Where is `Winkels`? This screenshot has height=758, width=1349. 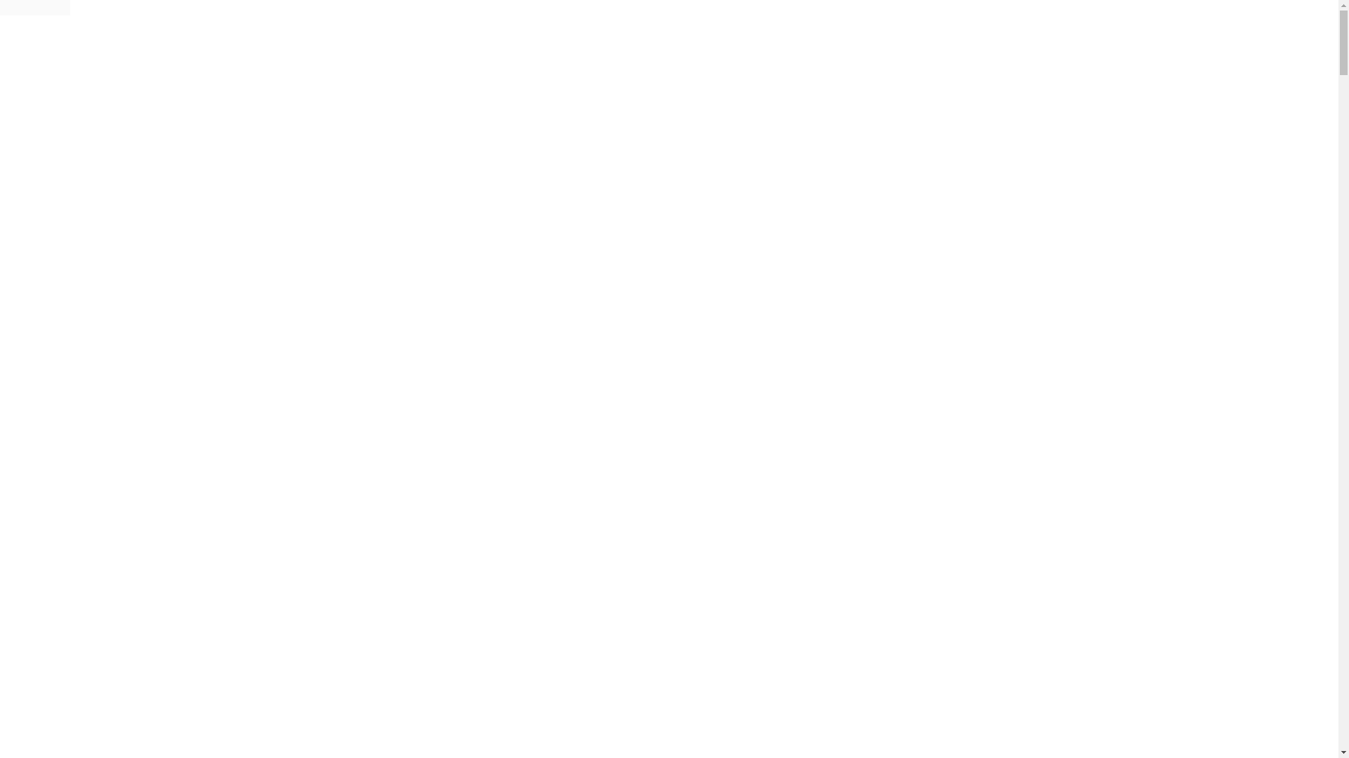 Winkels is located at coordinates (51, 160).